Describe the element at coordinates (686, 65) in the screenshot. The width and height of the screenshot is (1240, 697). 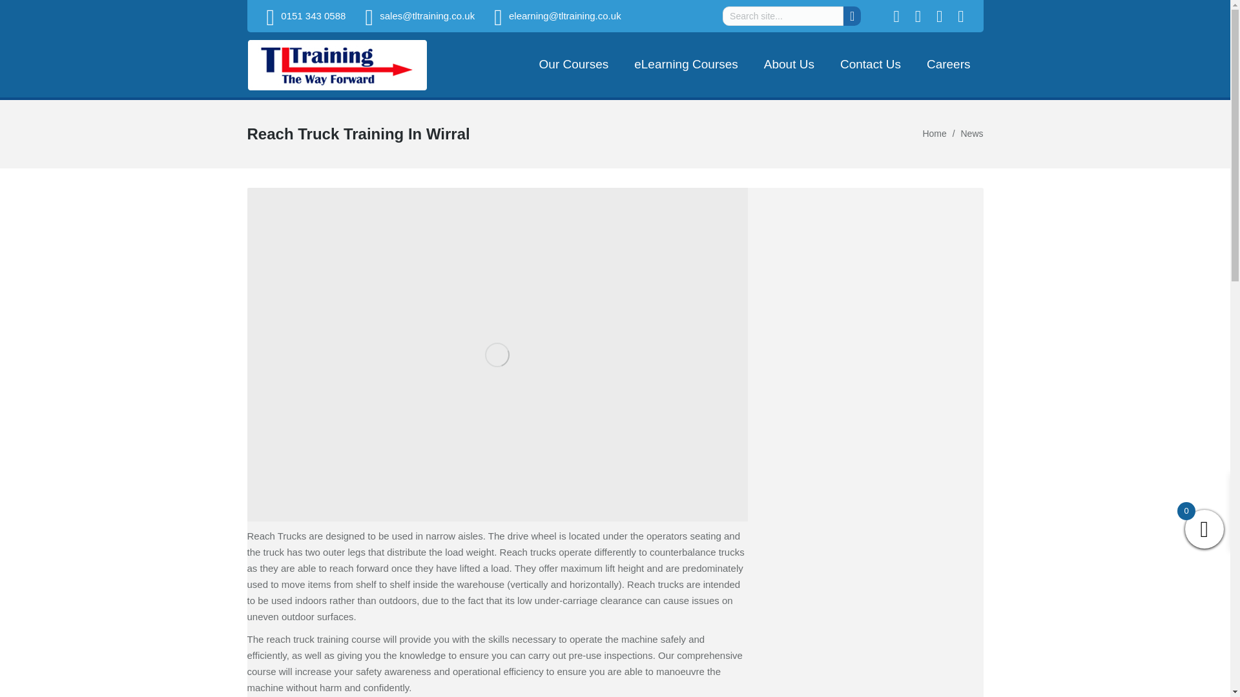
I see `eLearning Courses` at that location.